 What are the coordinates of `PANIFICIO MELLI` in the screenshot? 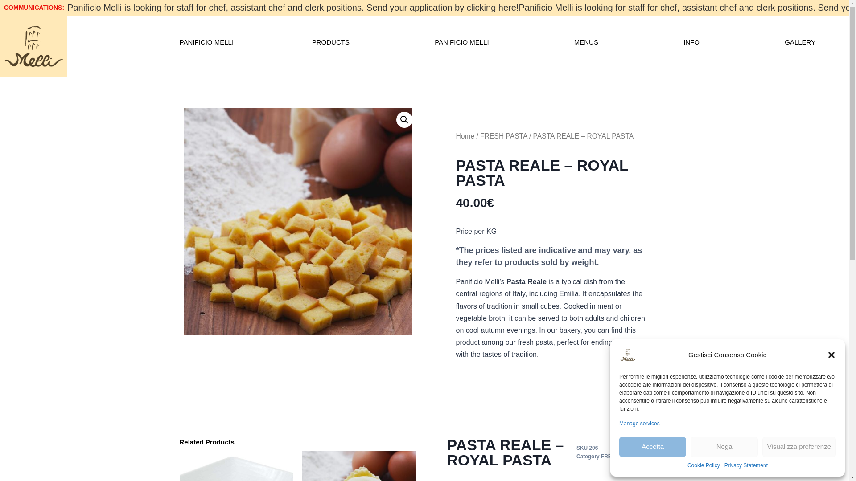 It's located at (206, 42).